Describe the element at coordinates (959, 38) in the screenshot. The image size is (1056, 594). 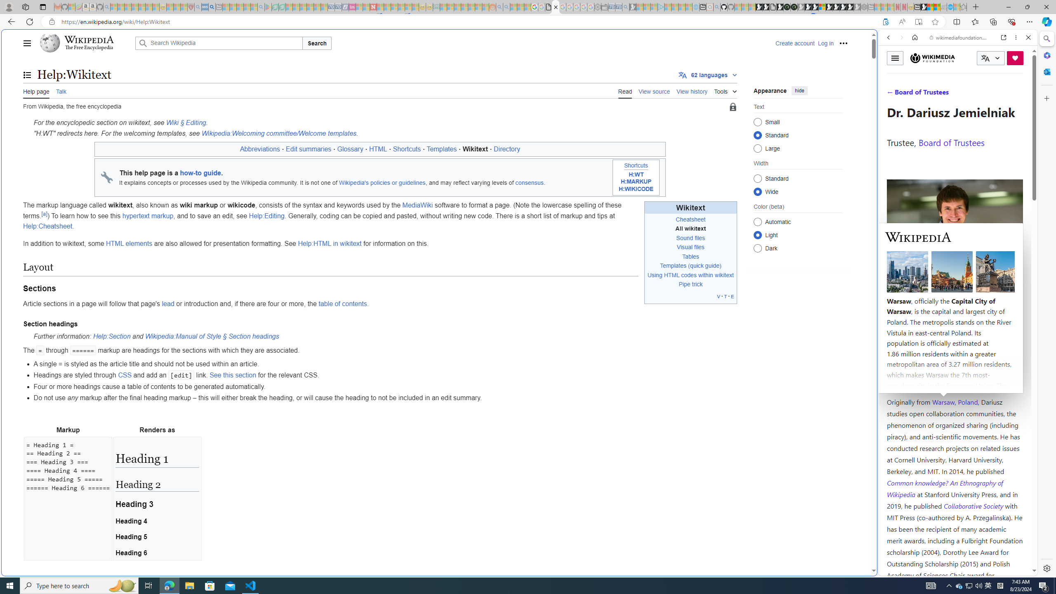
I see `wikimediafoundation.org` at that location.